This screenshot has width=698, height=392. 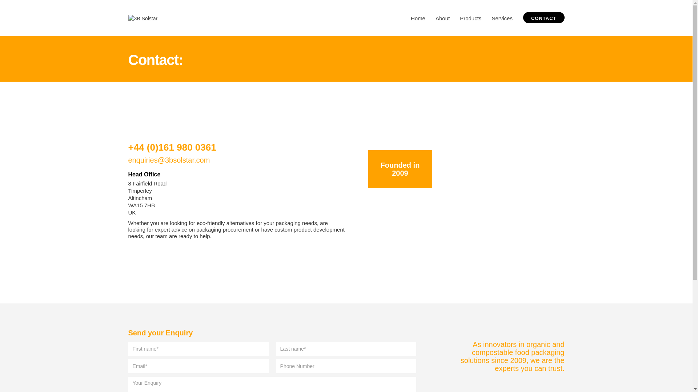 I want to click on Products, so click(x=470, y=18).